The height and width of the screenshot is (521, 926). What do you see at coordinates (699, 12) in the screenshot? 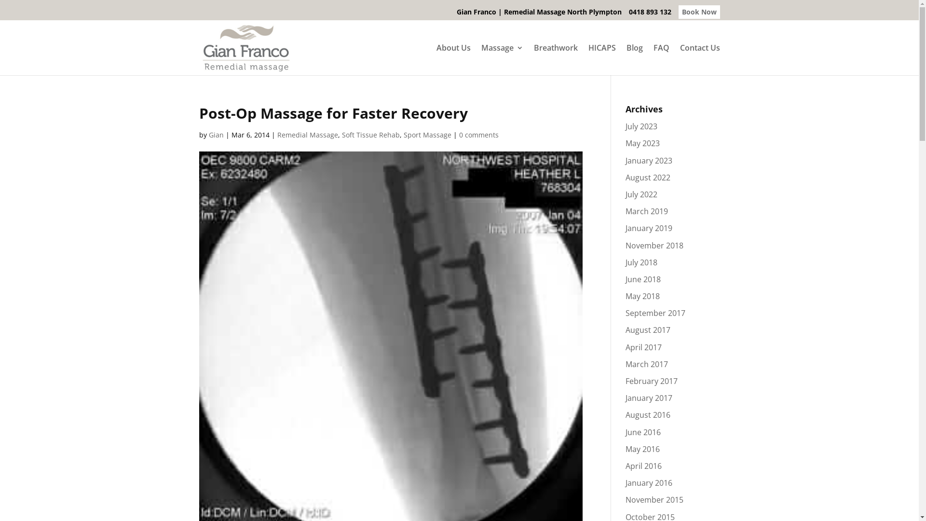
I see `Book Now` at bounding box center [699, 12].